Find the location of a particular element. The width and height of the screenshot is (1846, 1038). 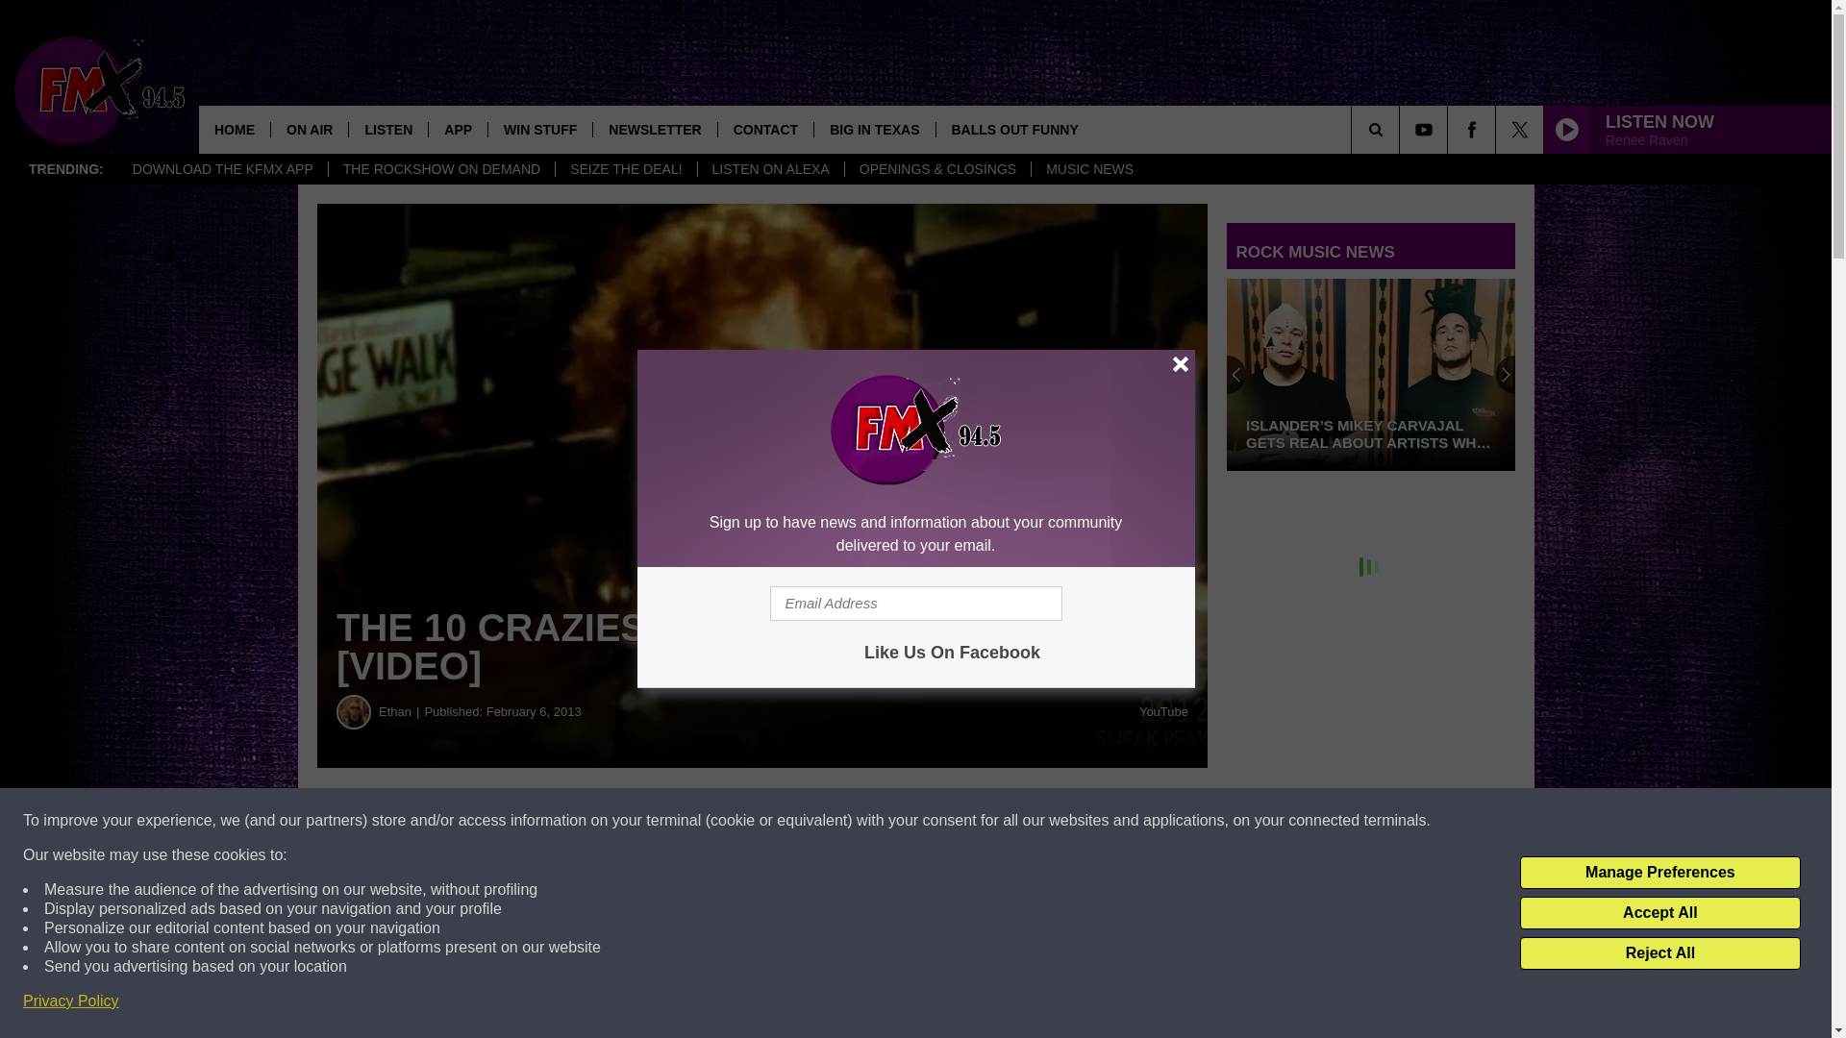

Manage Preferences is located at coordinates (1659, 873).